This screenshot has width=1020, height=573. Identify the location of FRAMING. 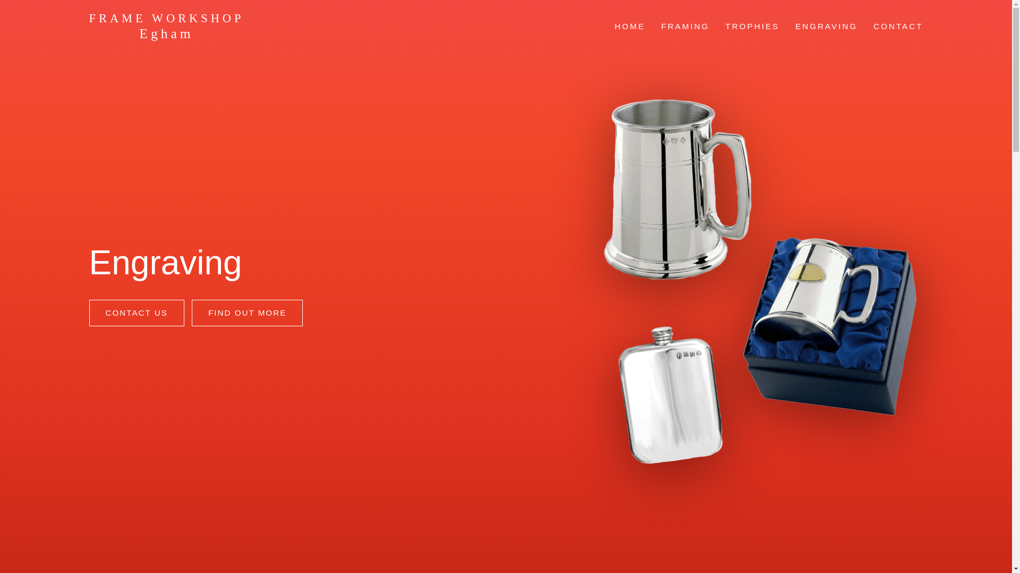
(685, 26).